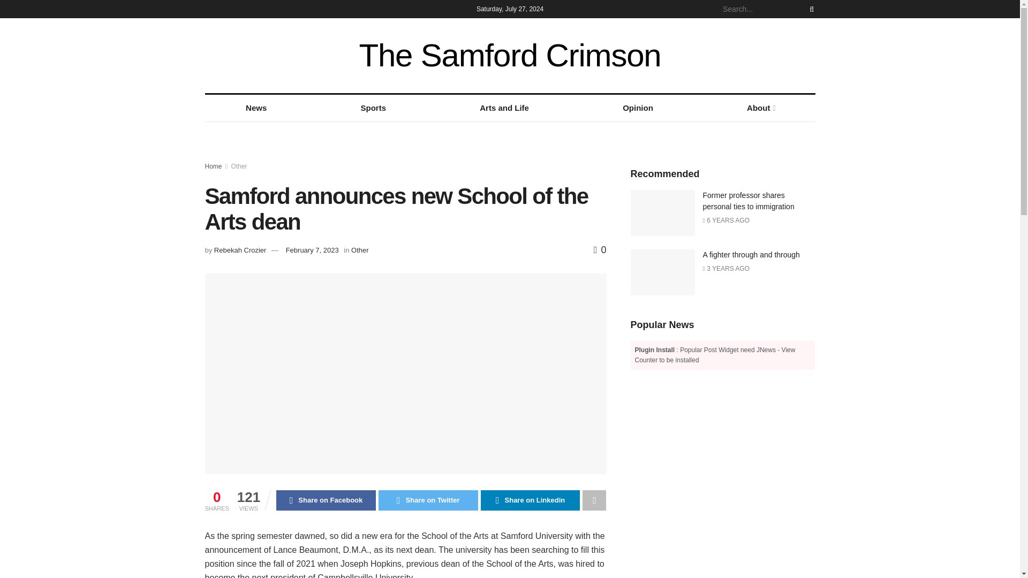 This screenshot has height=578, width=1028. What do you see at coordinates (600, 249) in the screenshot?
I see `0` at bounding box center [600, 249].